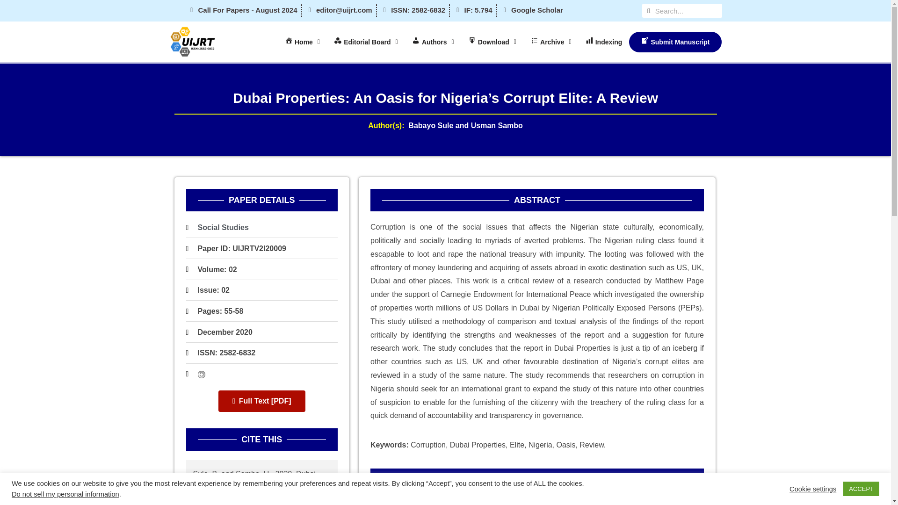 This screenshot has width=898, height=505. What do you see at coordinates (224, 332) in the screenshot?
I see `Publication Date` at bounding box center [224, 332].